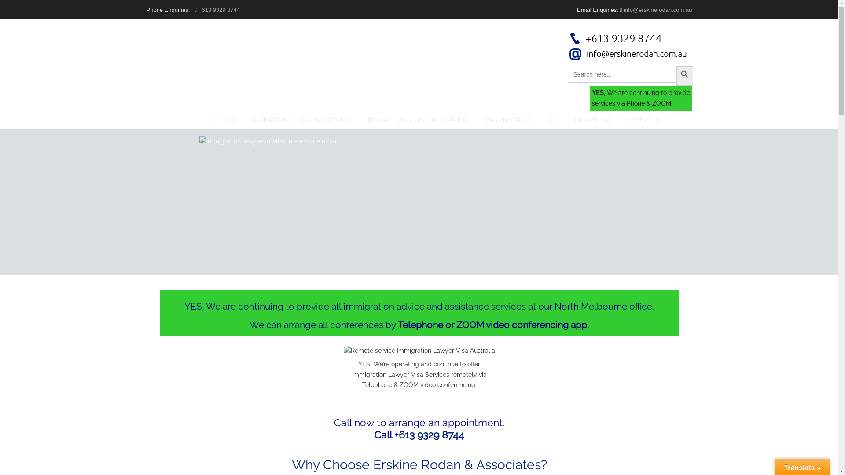 This screenshot has width=845, height=475. What do you see at coordinates (430, 435) in the screenshot?
I see `+613 9329 8744` at bounding box center [430, 435].